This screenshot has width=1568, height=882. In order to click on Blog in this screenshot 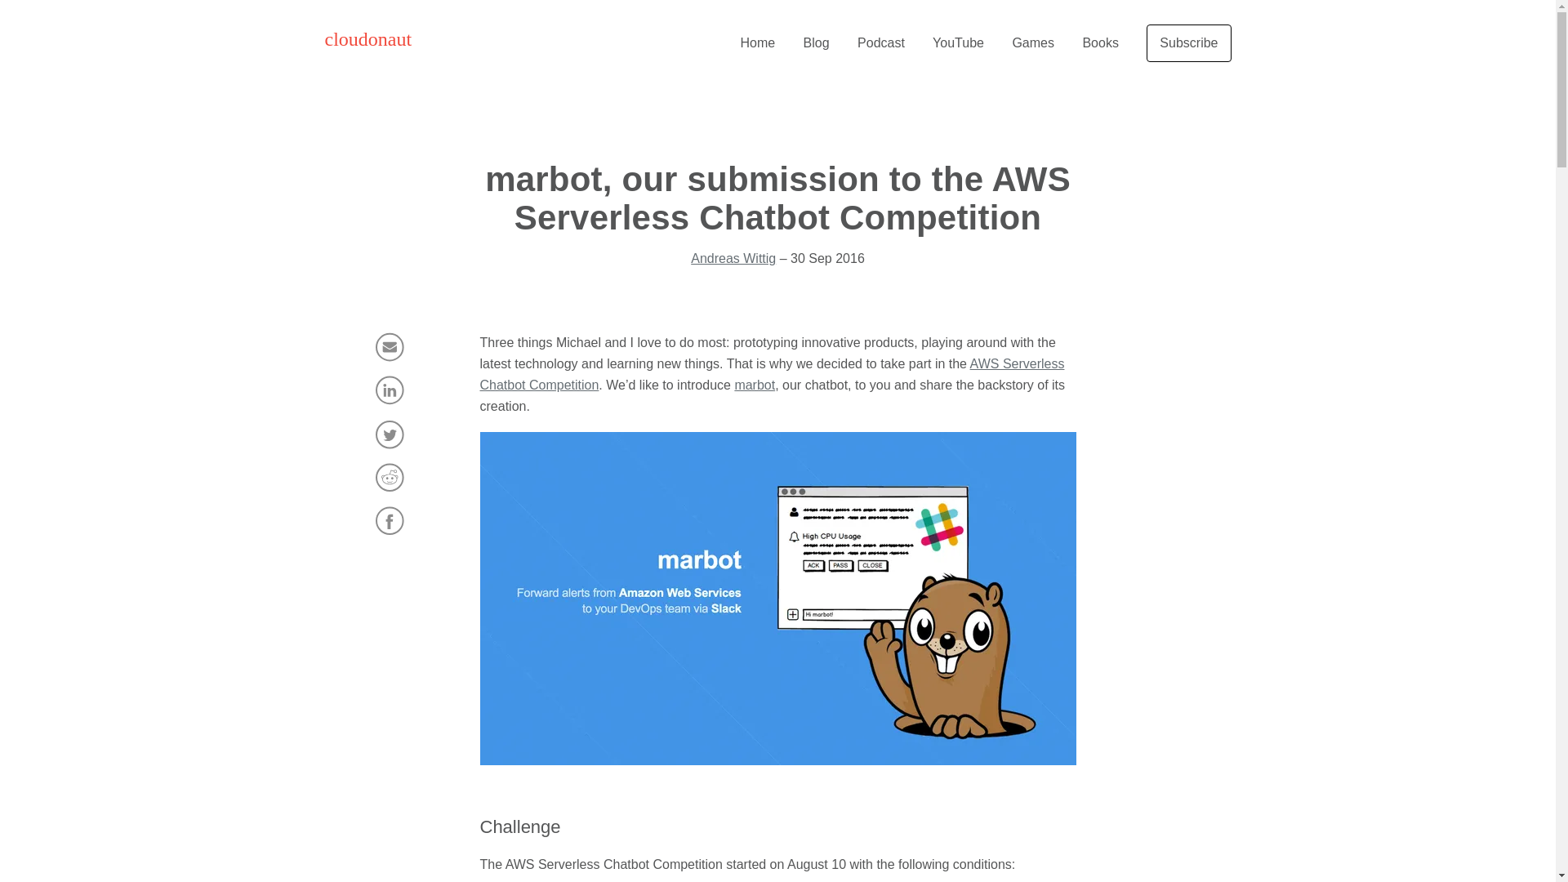, I will do `click(816, 42)`.